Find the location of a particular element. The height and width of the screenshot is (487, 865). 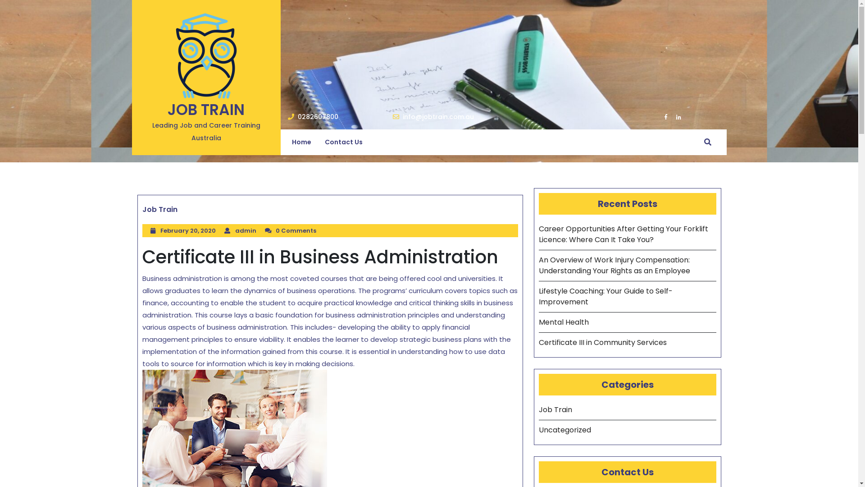

Mental Health is located at coordinates (564, 322).